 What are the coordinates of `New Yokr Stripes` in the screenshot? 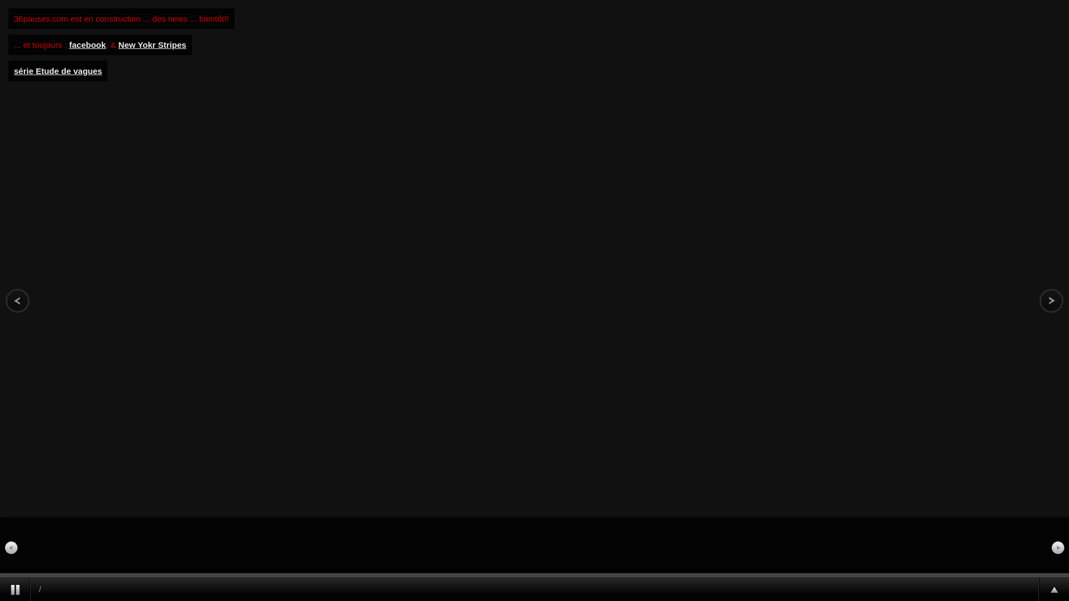 It's located at (153, 45).